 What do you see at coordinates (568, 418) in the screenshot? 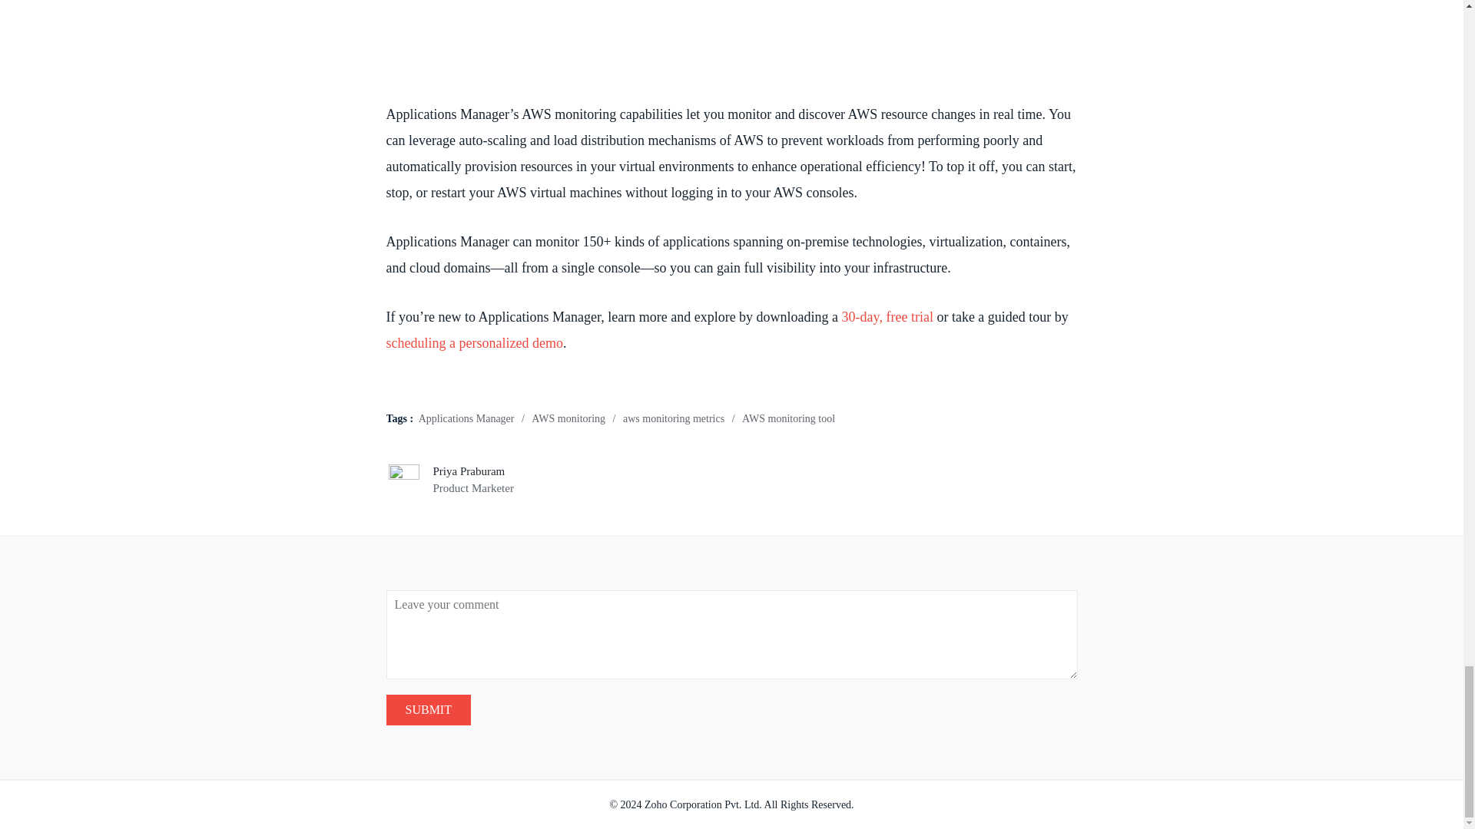
I see `AWS monitoring` at bounding box center [568, 418].